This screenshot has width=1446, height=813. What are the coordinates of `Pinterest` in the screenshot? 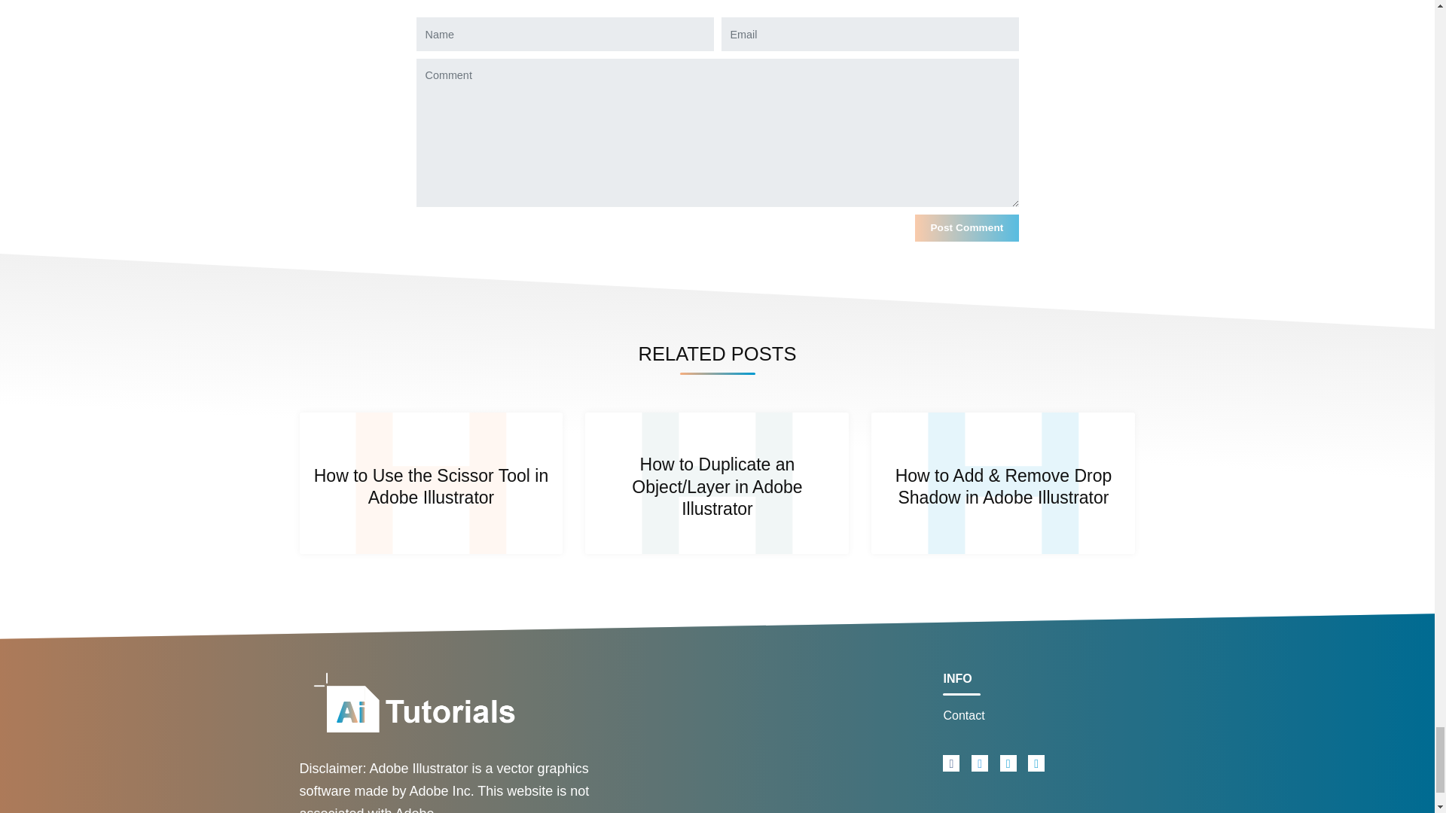 It's located at (1036, 763).